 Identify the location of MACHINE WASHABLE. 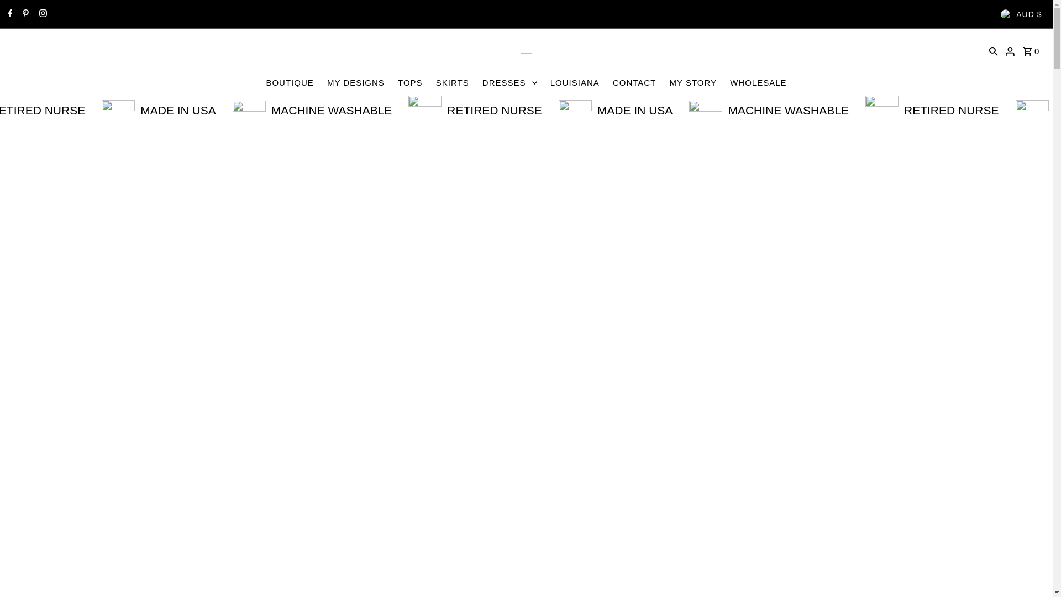
(472, 110).